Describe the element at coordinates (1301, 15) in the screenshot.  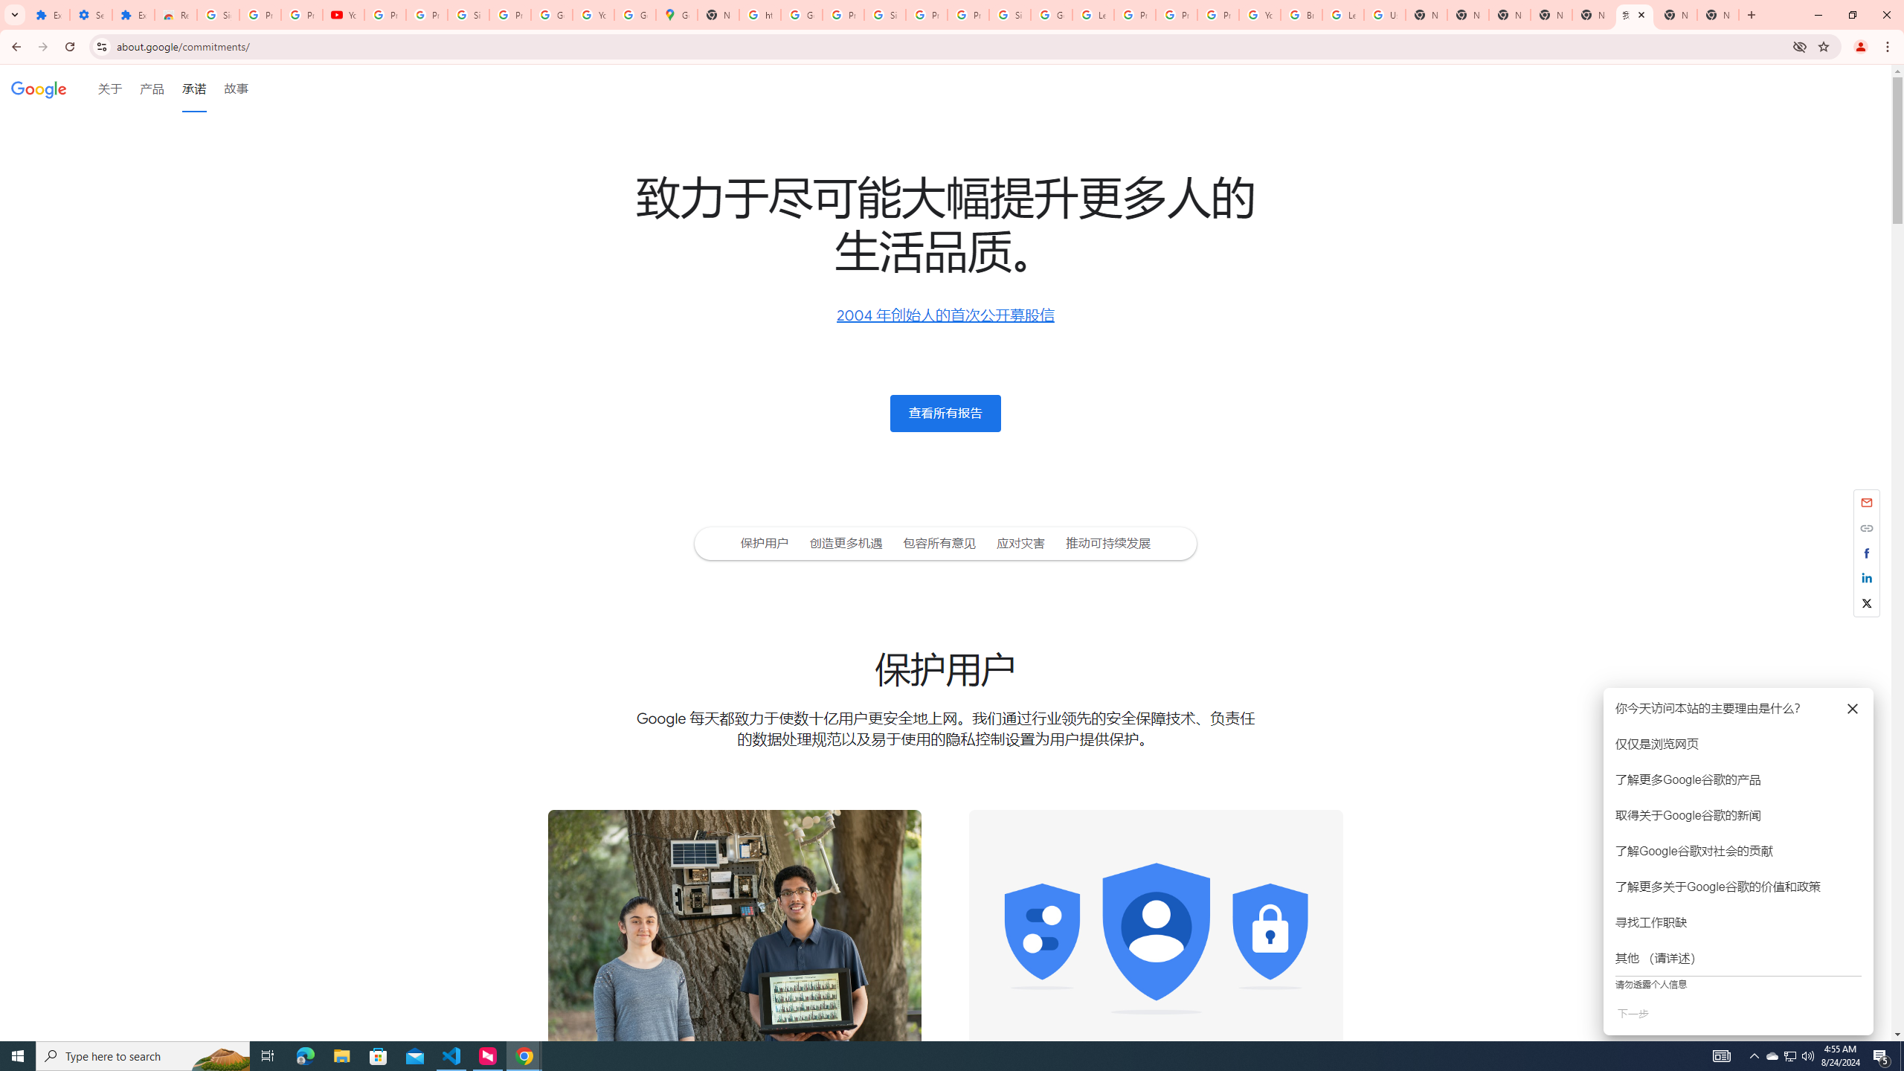
I see `Browse Chrome as a guest - Computer - Google Chrome Help` at that location.